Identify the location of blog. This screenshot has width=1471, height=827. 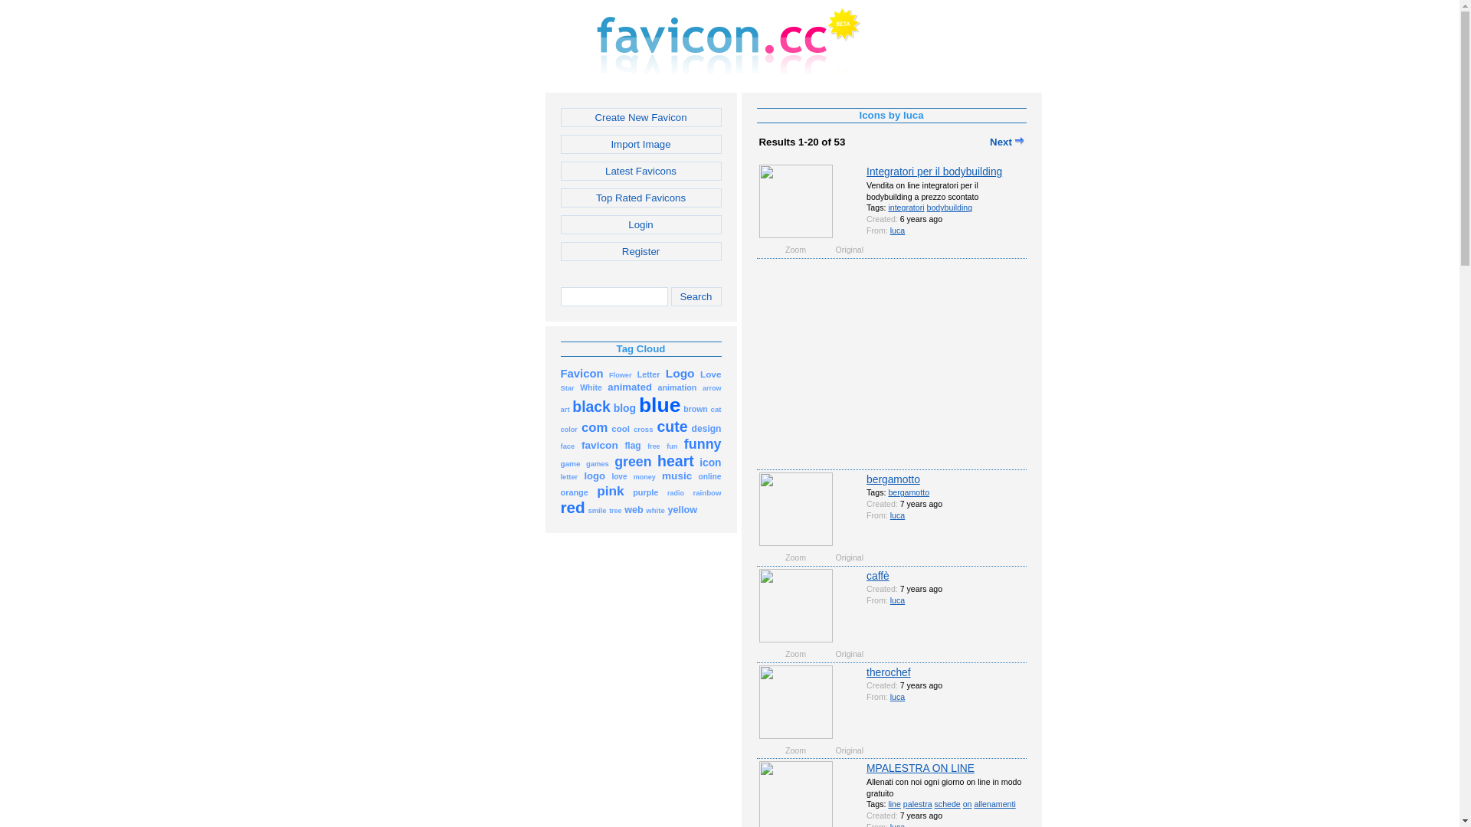
(625, 409).